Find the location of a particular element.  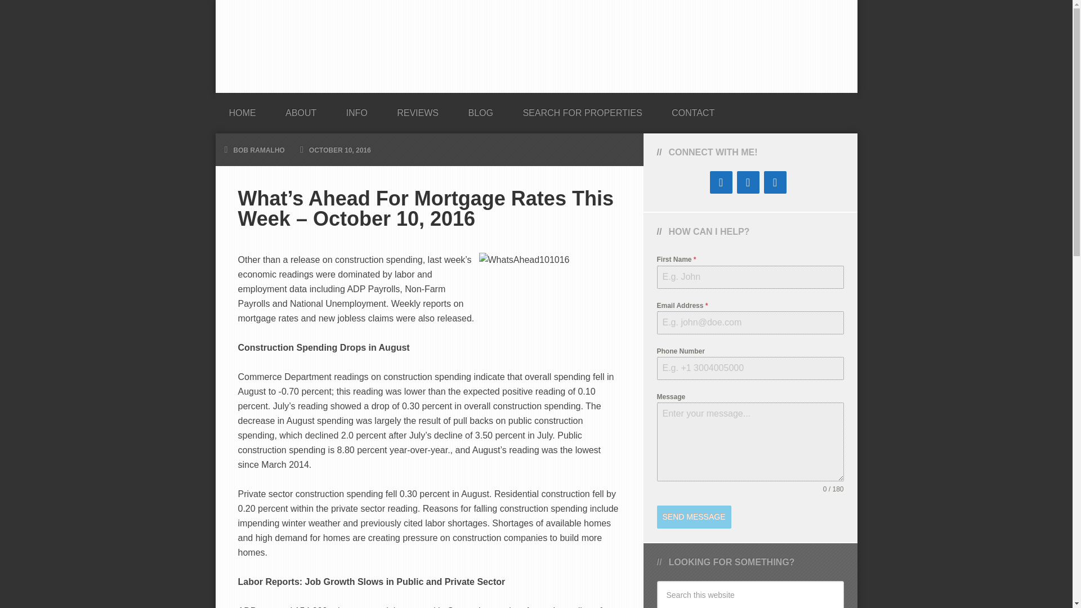

HOME is located at coordinates (242, 109).